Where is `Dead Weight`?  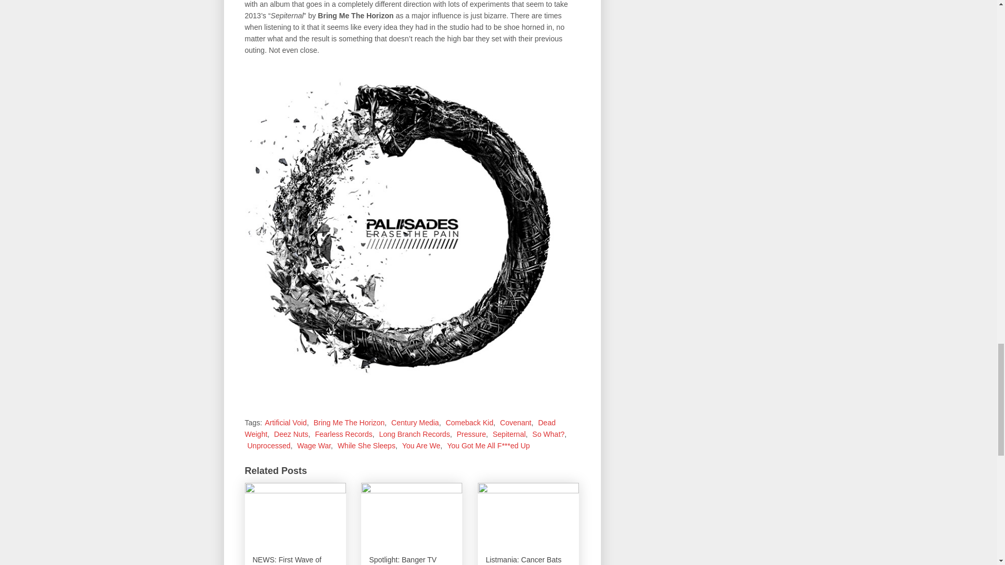 Dead Weight is located at coordinates (400, 428).